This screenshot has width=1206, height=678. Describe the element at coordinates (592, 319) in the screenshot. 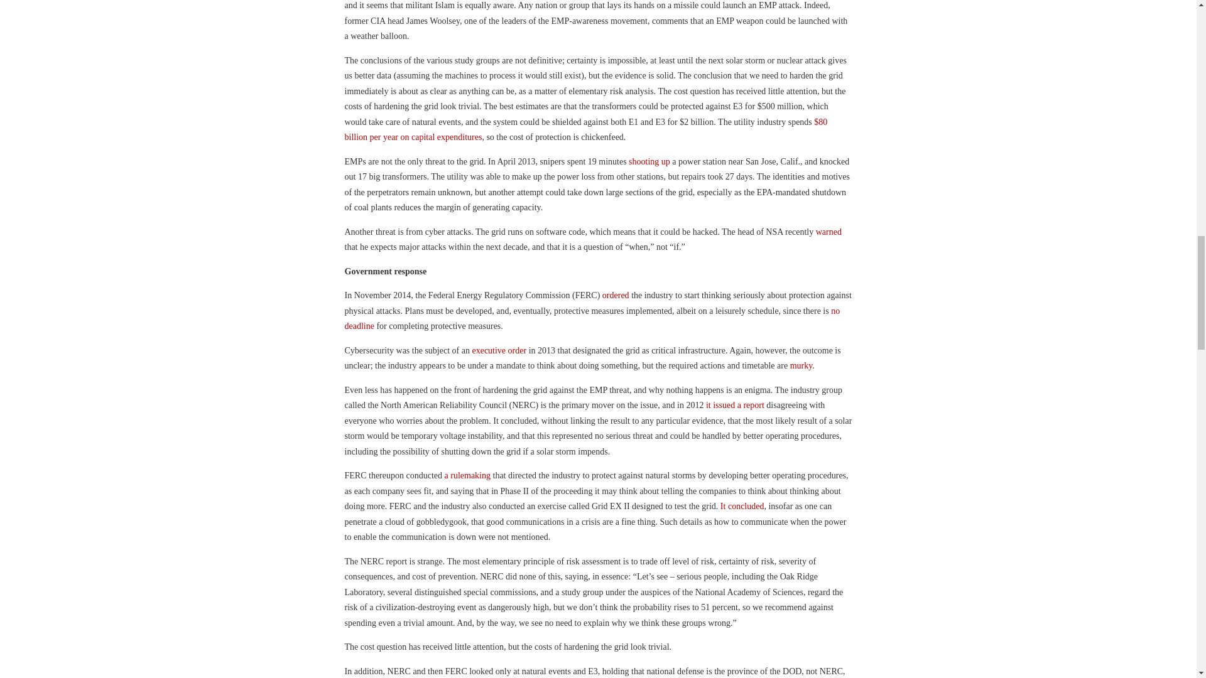

I see `no deadline` at that location.